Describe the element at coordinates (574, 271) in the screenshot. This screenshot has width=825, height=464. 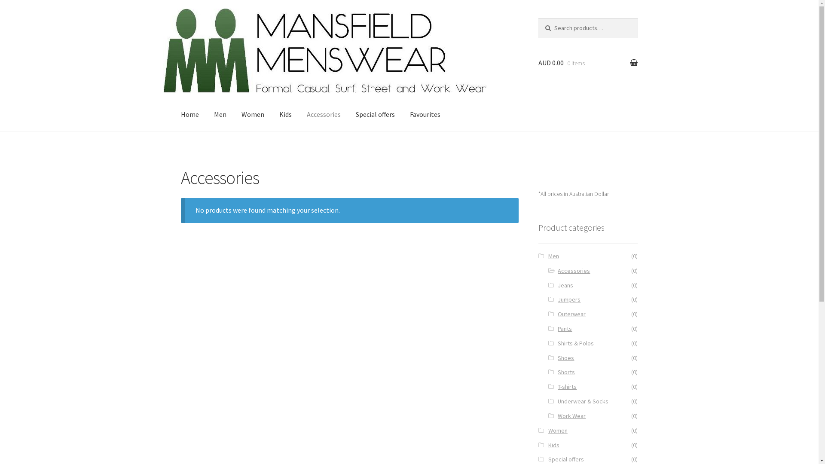
I see `Accessories` at that location.